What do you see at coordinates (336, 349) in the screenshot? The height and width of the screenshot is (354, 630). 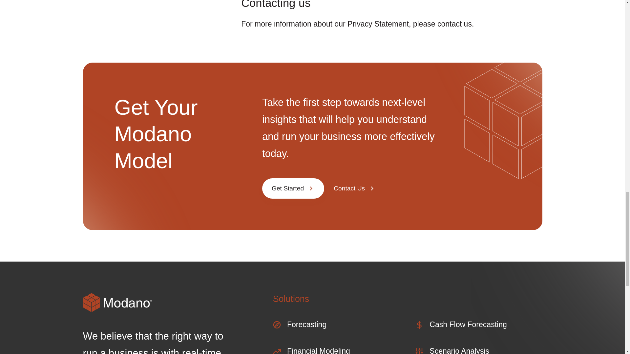 I see `Financial Modeling` at bounding box center [336, 349].